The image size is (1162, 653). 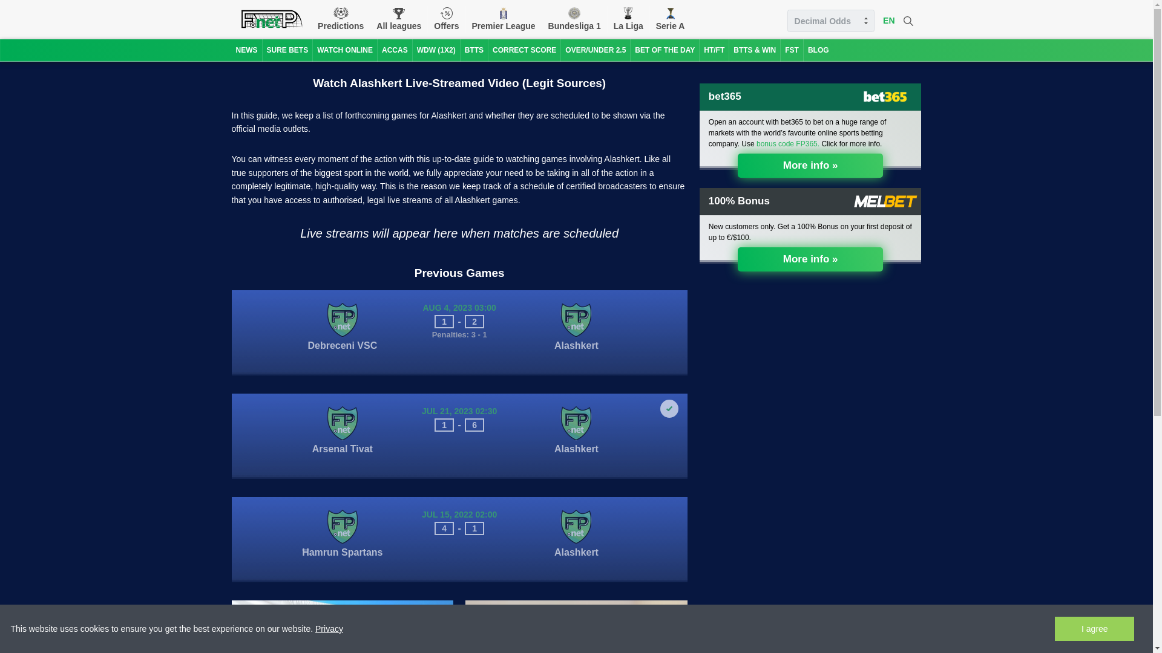 I want to click on BLOG, so click(x=818, y=50).